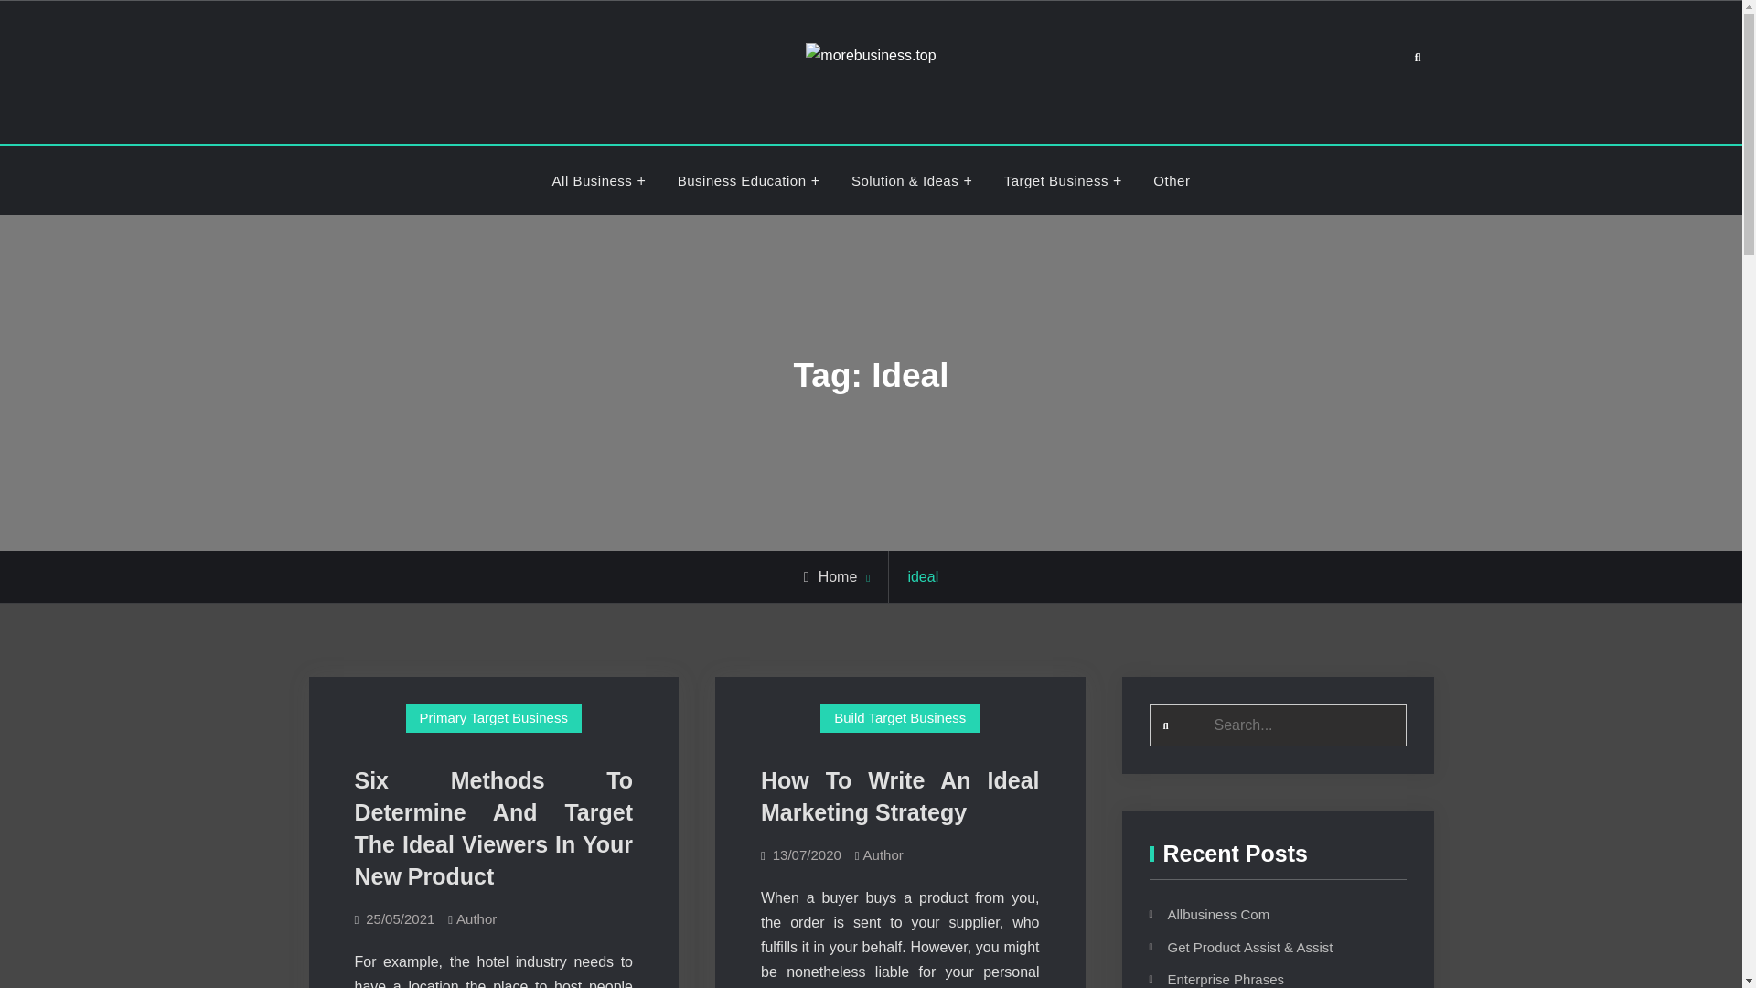 This screenshot has width=1756, height=988. Describe the element at coordinates (594, 181) in the screenshot. I see `All Business` at that location.